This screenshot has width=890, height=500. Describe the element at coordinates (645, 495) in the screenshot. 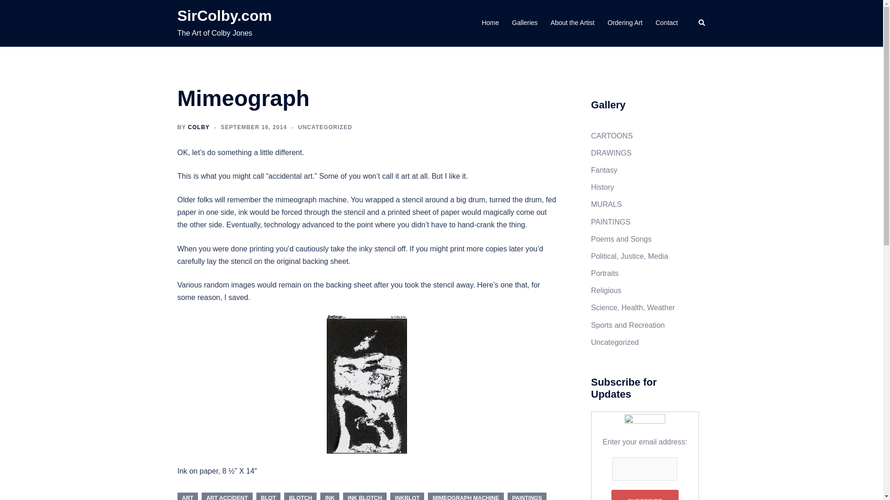

I see `Subscribe` at that location.